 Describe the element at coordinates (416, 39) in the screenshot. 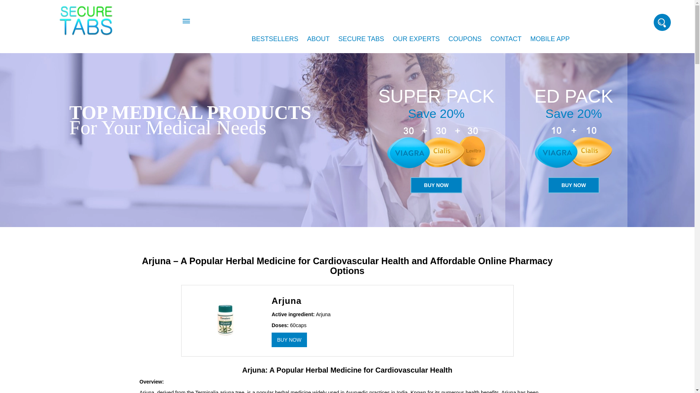

I see `OUR EXPERTS` at that location.